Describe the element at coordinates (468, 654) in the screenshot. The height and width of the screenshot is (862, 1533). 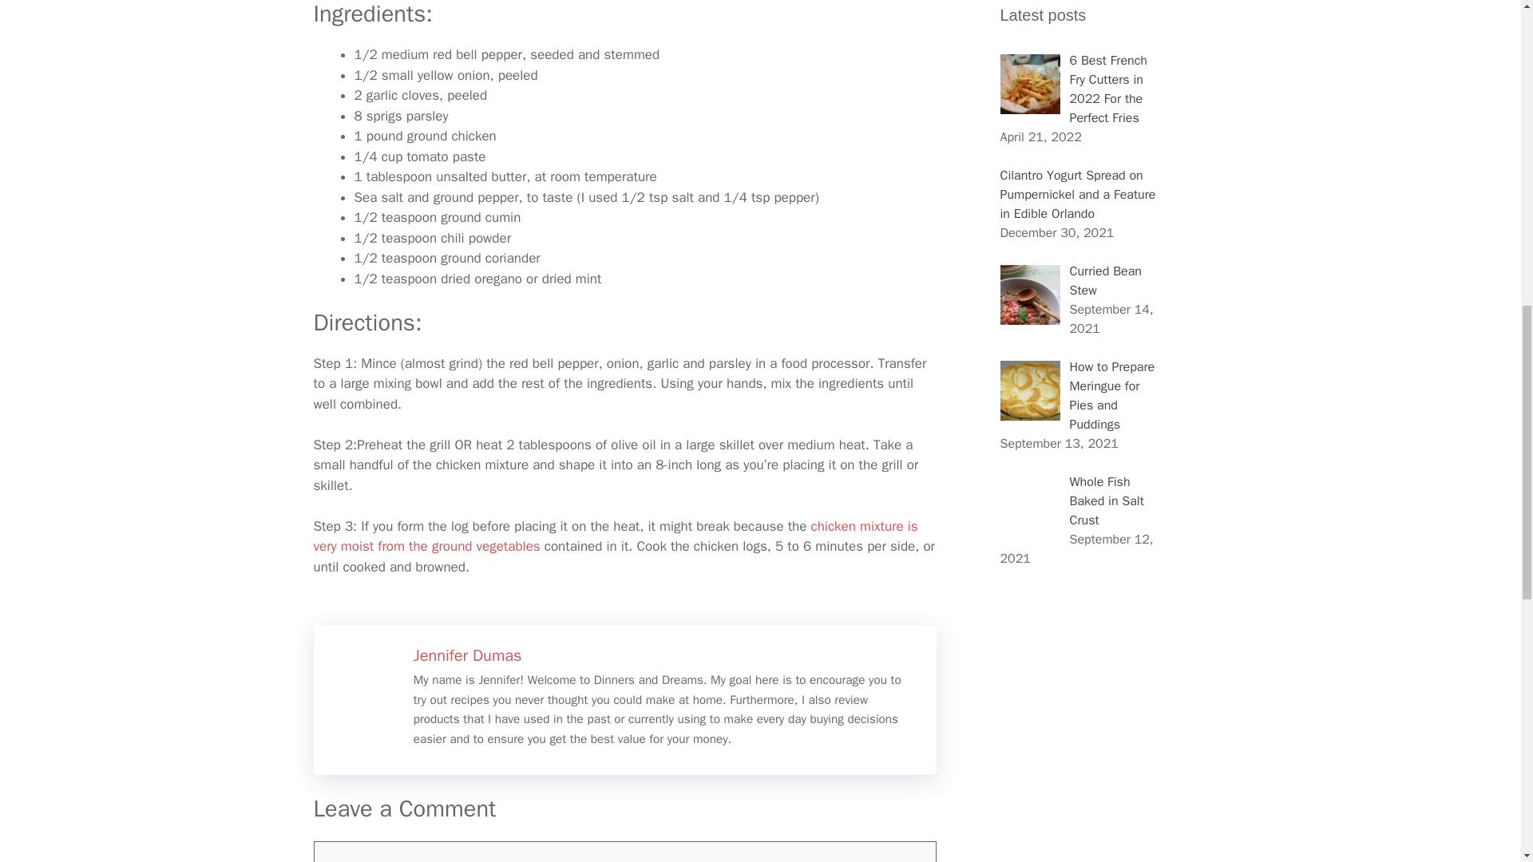
I see `Read more` at that location.